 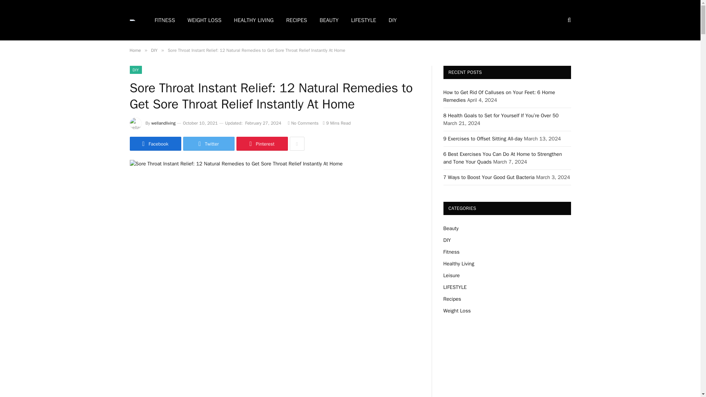 I want to click on Share on Pinterest, so click(x=261, y=143).